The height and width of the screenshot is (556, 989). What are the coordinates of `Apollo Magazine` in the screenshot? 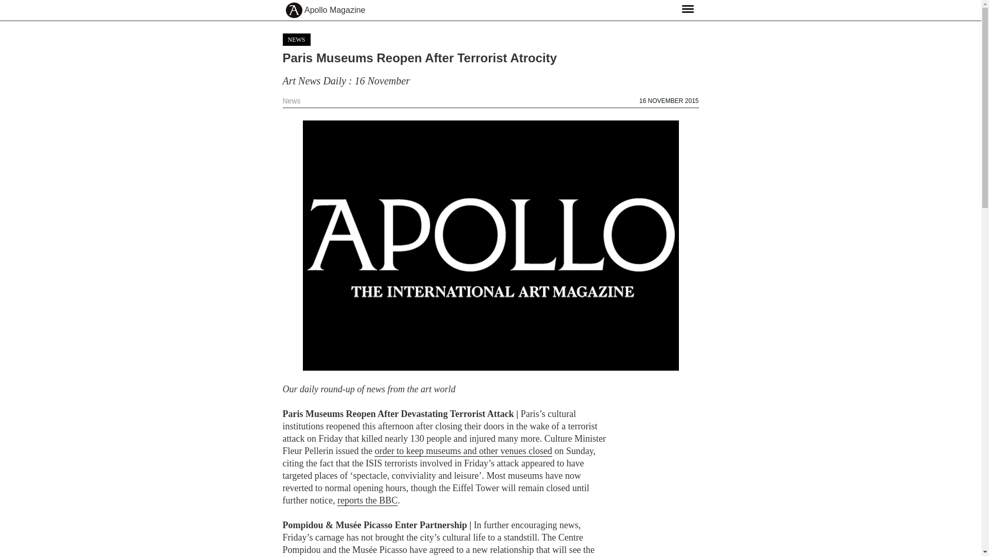 It's located at (335, 10).